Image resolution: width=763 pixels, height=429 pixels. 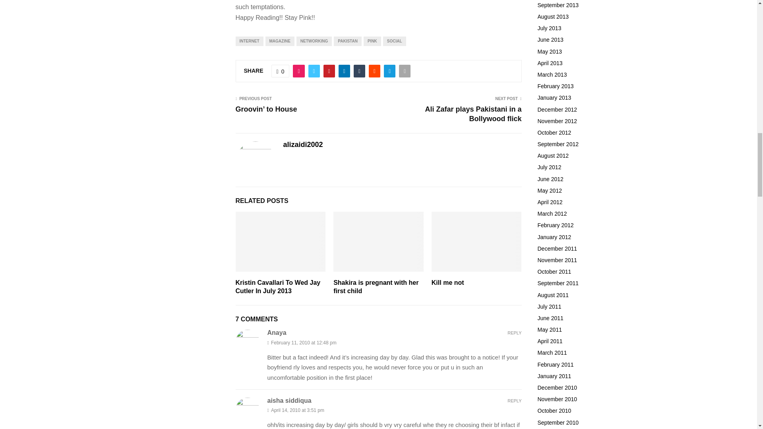 What do you see at coordinates (280, 41) in the screenshot?
I see `MAGAZINE` at bounding box center [280, 41].